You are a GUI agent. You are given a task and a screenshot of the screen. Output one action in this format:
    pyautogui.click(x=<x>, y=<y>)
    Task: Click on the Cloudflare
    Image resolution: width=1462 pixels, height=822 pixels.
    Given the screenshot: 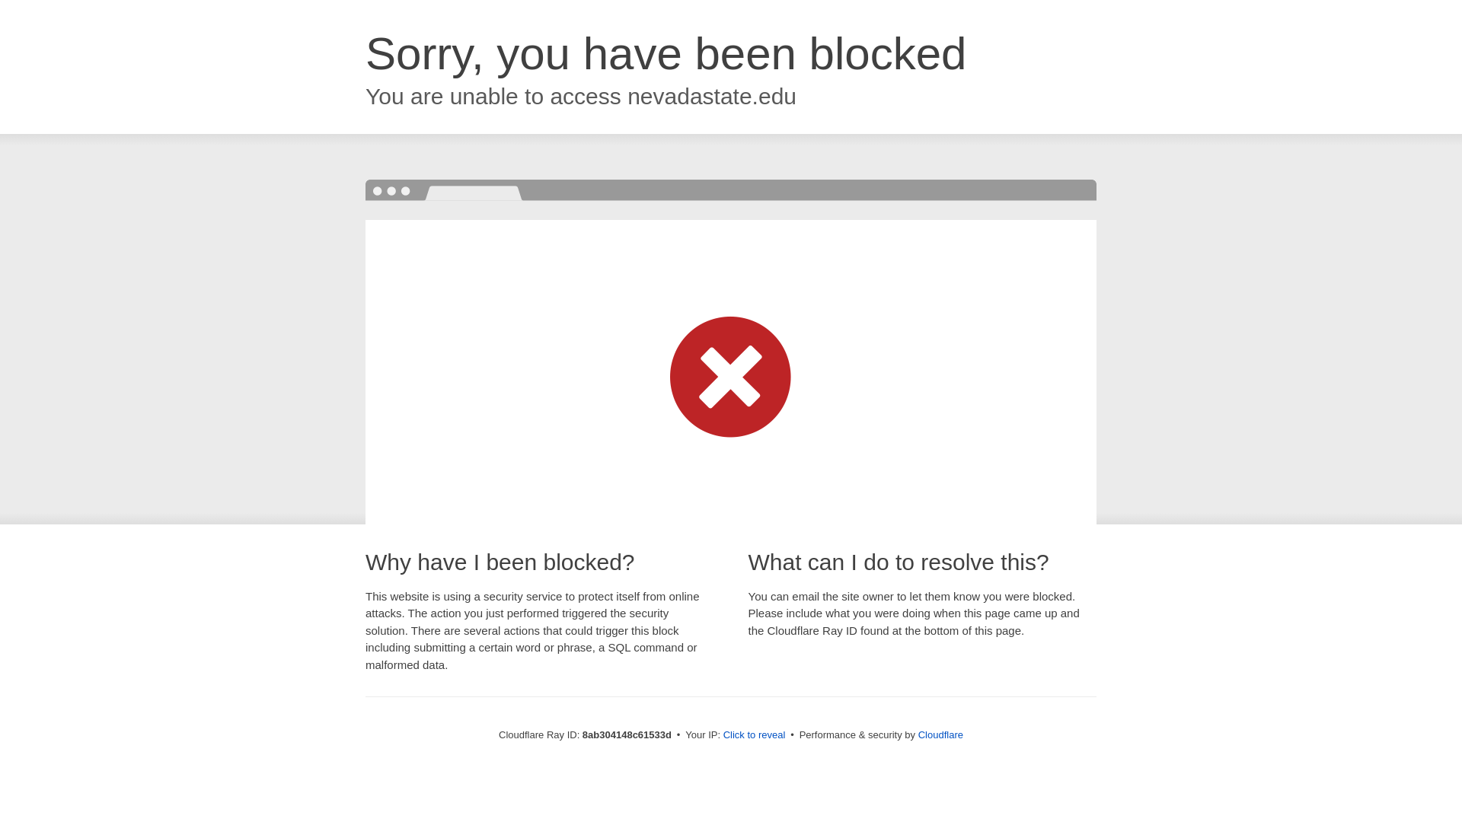 What is the action you would take?
    pyautogui.click(x=940, y=734)
    